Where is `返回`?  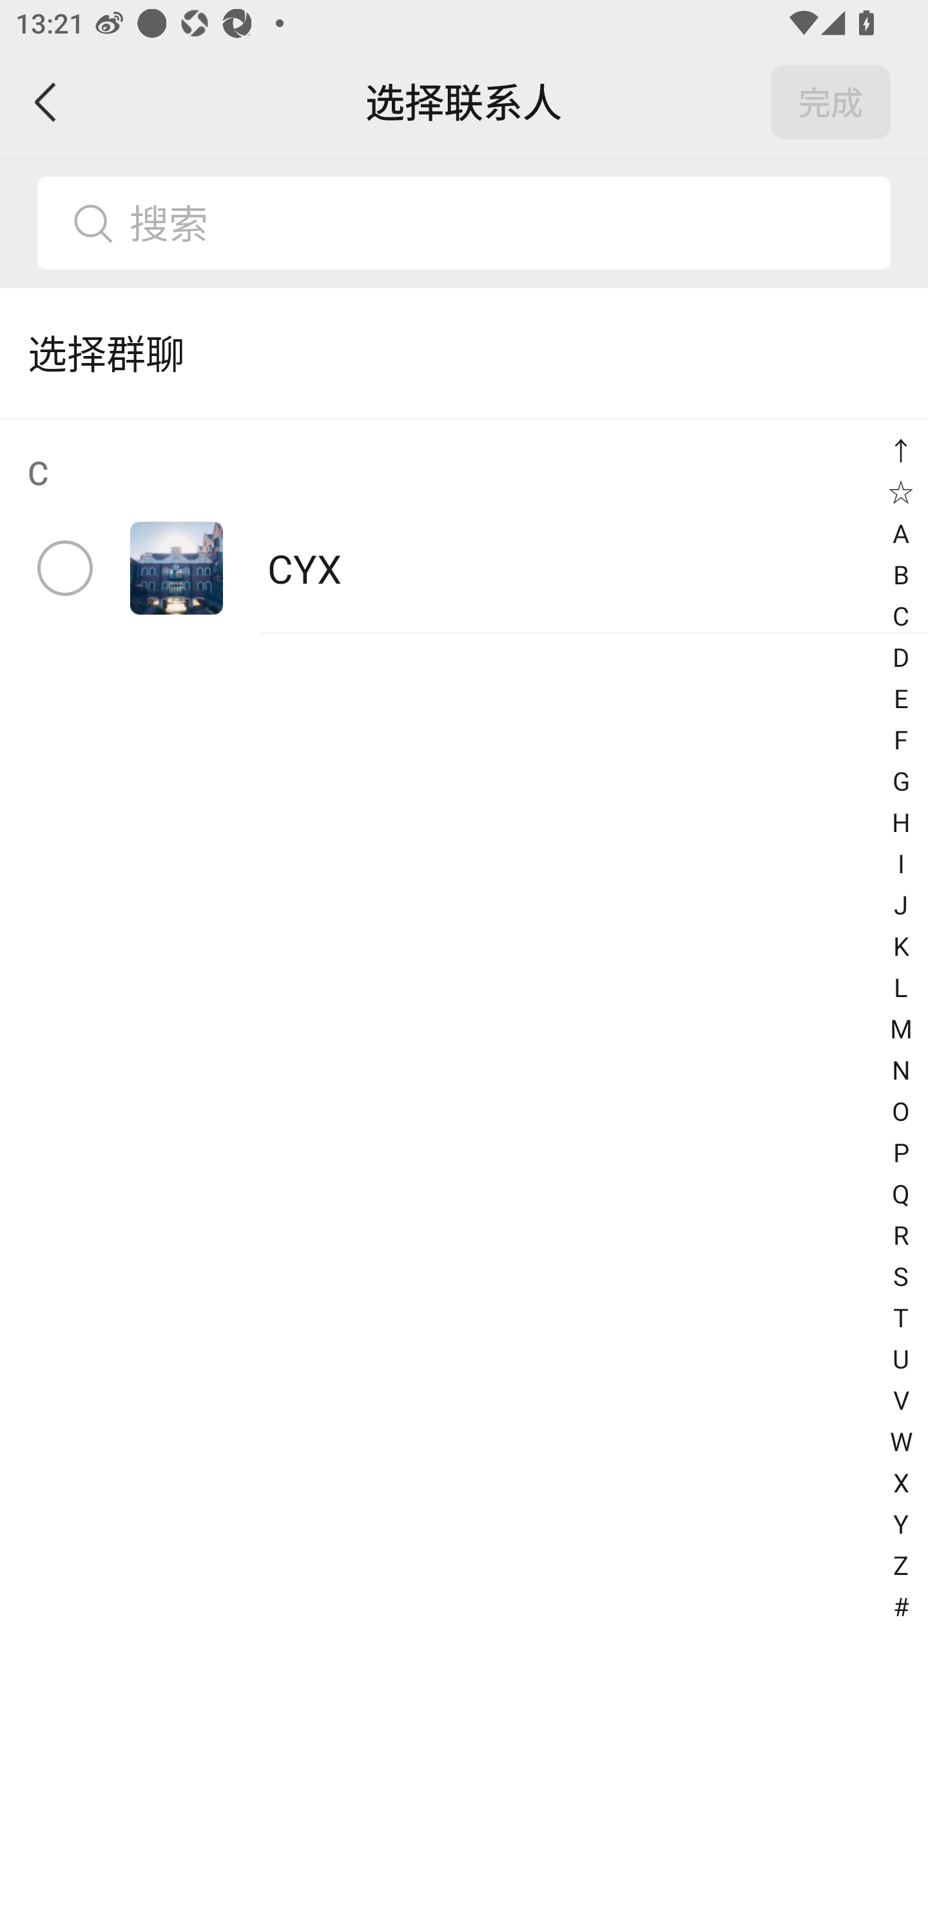 返回 is located at coordinates (46, 102).